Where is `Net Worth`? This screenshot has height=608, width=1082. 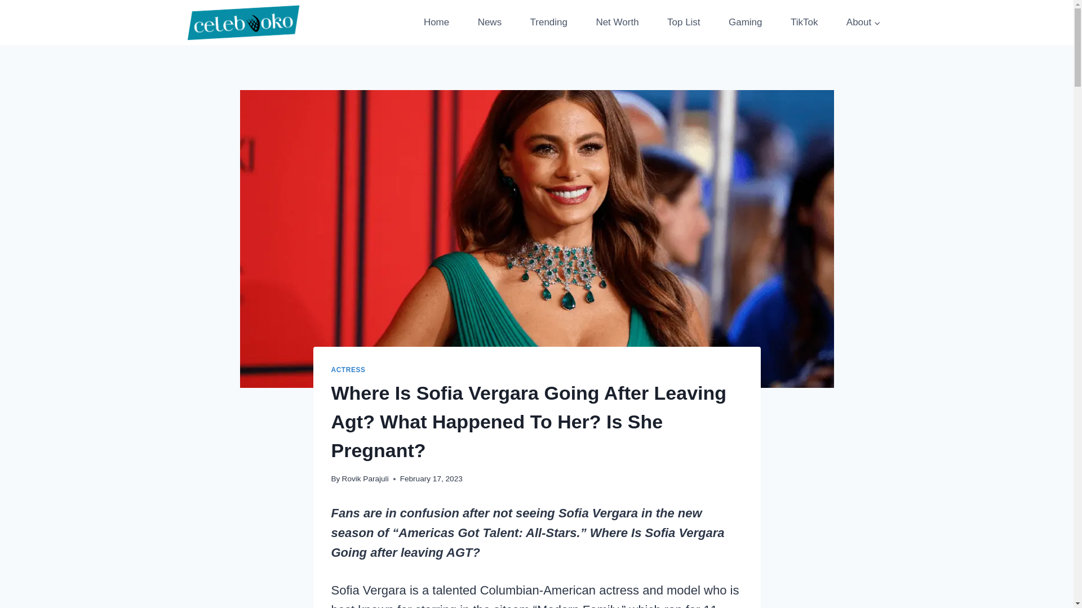 Net Worth is located at coordinates (617, 23).